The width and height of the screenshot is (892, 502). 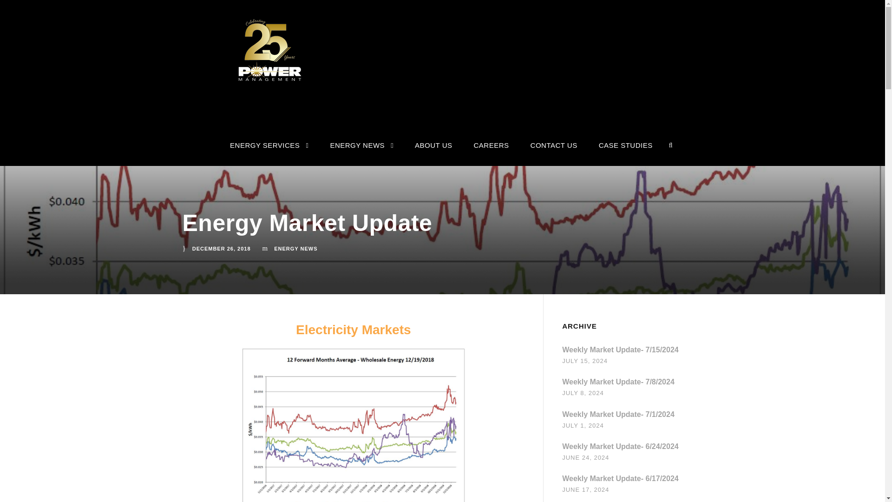 I want to click on CASE STUDIES, so click(x=625, y=152).